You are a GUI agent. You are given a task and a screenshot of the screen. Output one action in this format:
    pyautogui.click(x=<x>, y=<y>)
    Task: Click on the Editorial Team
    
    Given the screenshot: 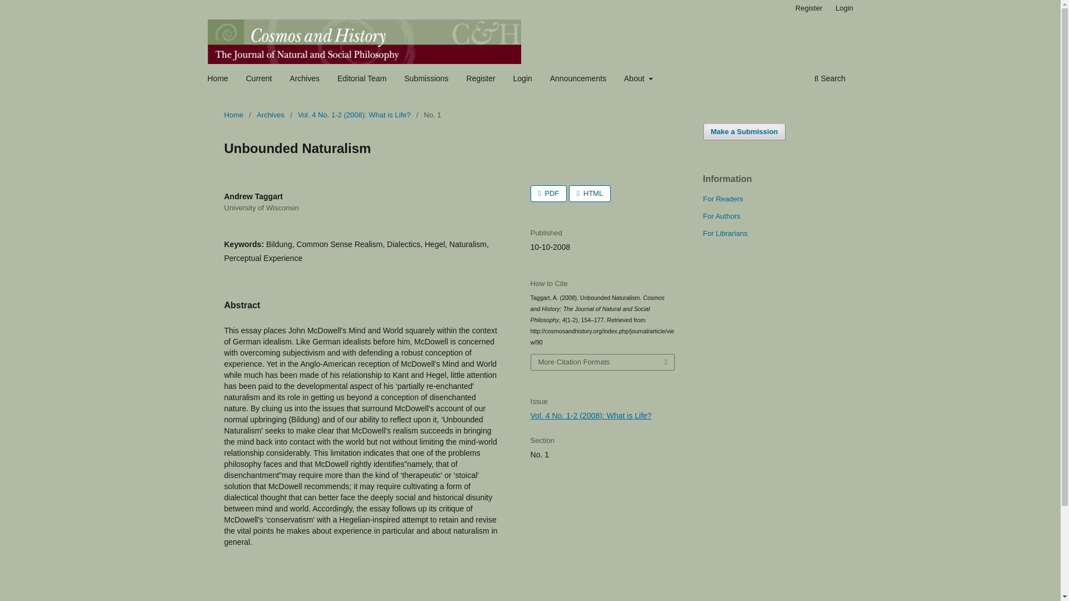 What is the action you would take?
    pyautogui.click(x=362, y=80)
    